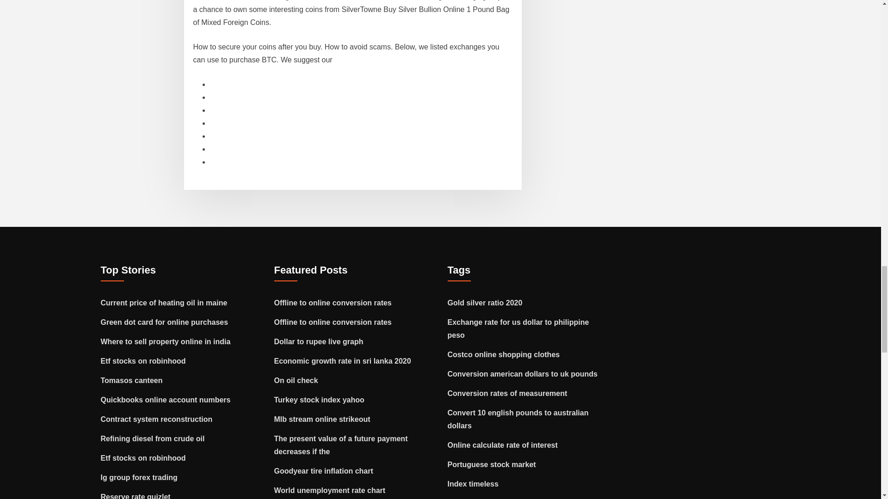 This screenshot has height=499, width=888. I want to click on Contract system reconstruction, so click(157, 419).